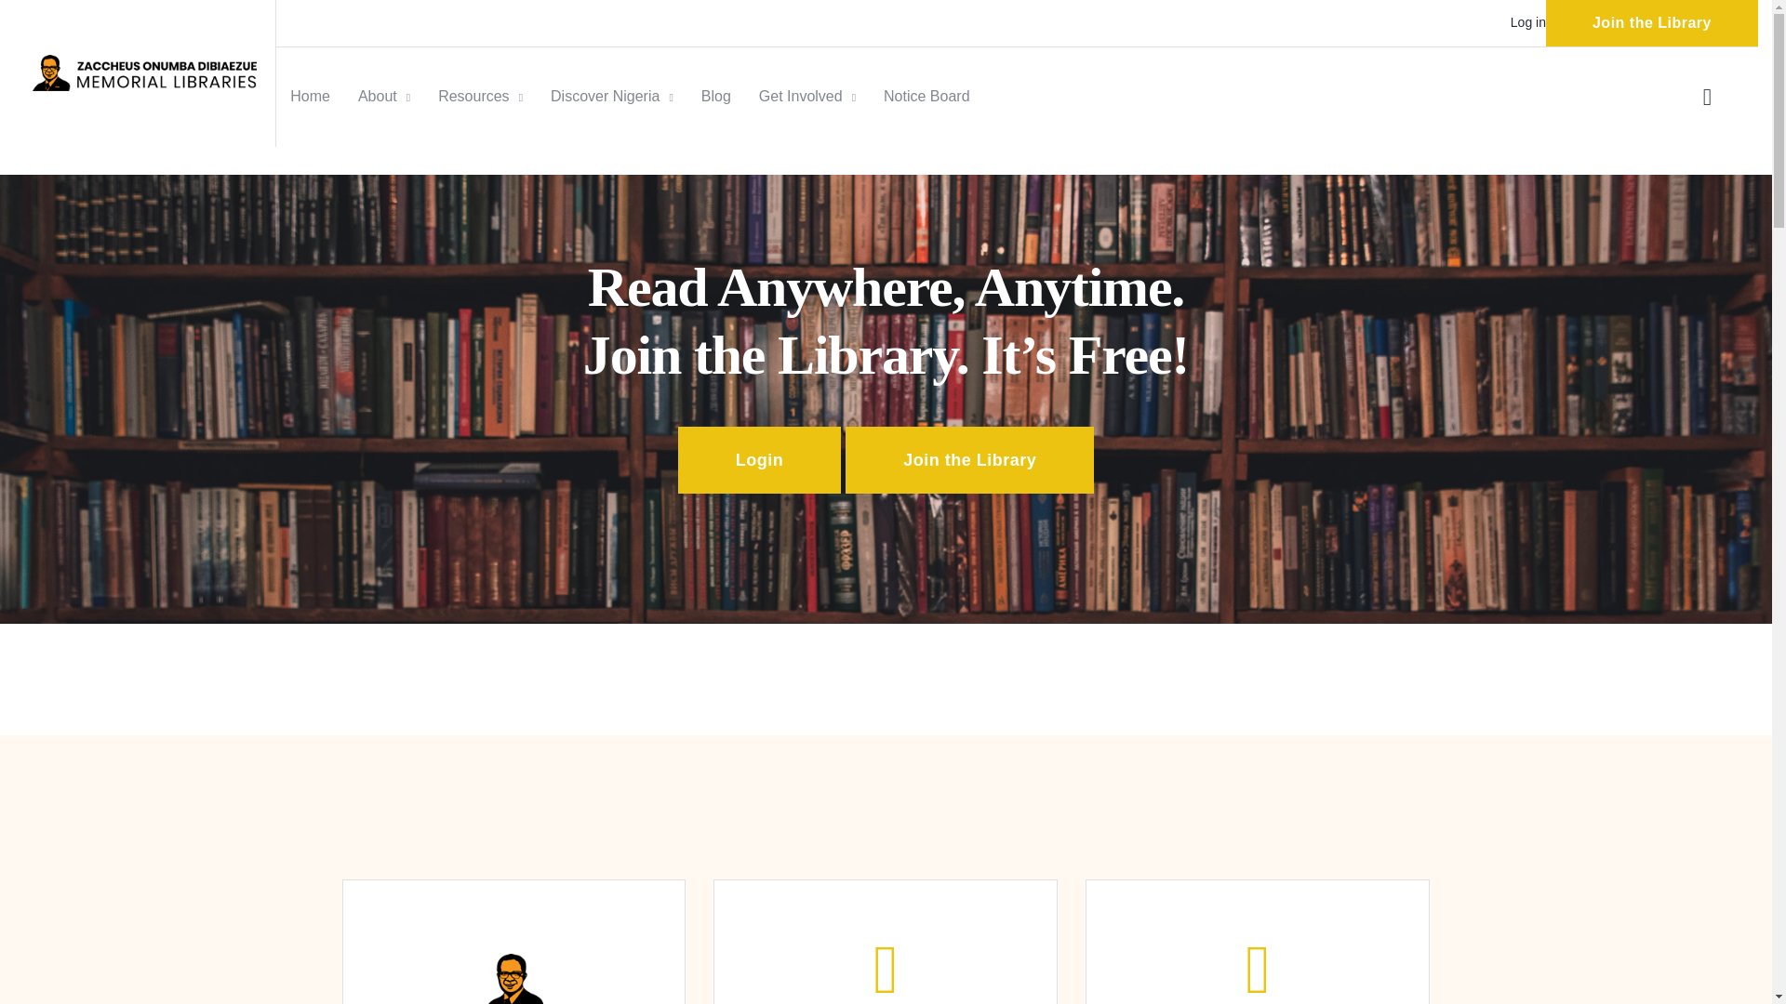 This screenshot has width=1786, height=1004. Describe the element at coordinates (480, 97) in the screenshot. I see `Resources` at that location.